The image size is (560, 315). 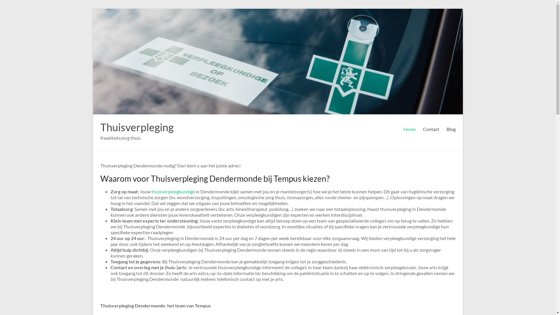 I want to click on Thuisverpleging, so click(x=137, y=127).